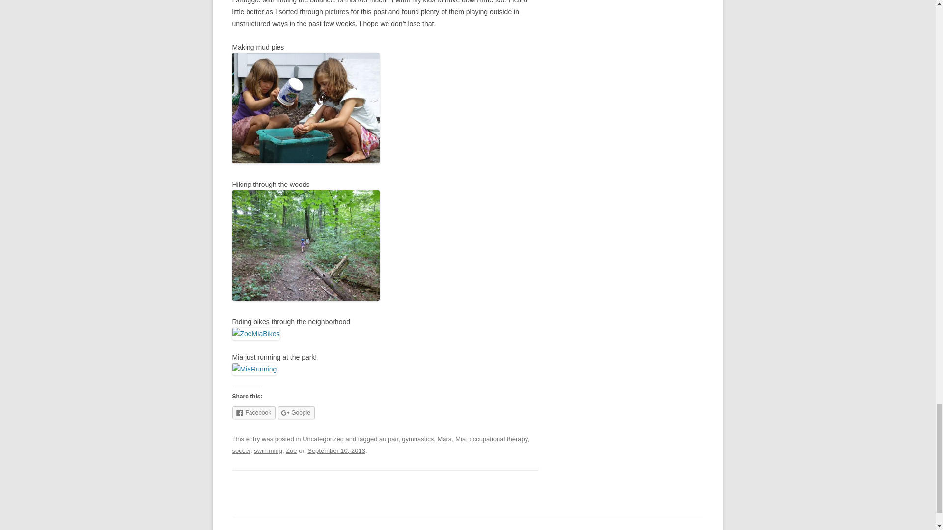  Describe the element at coordinates (253, 413) in the screenshot. I see `Facebook` at that location.